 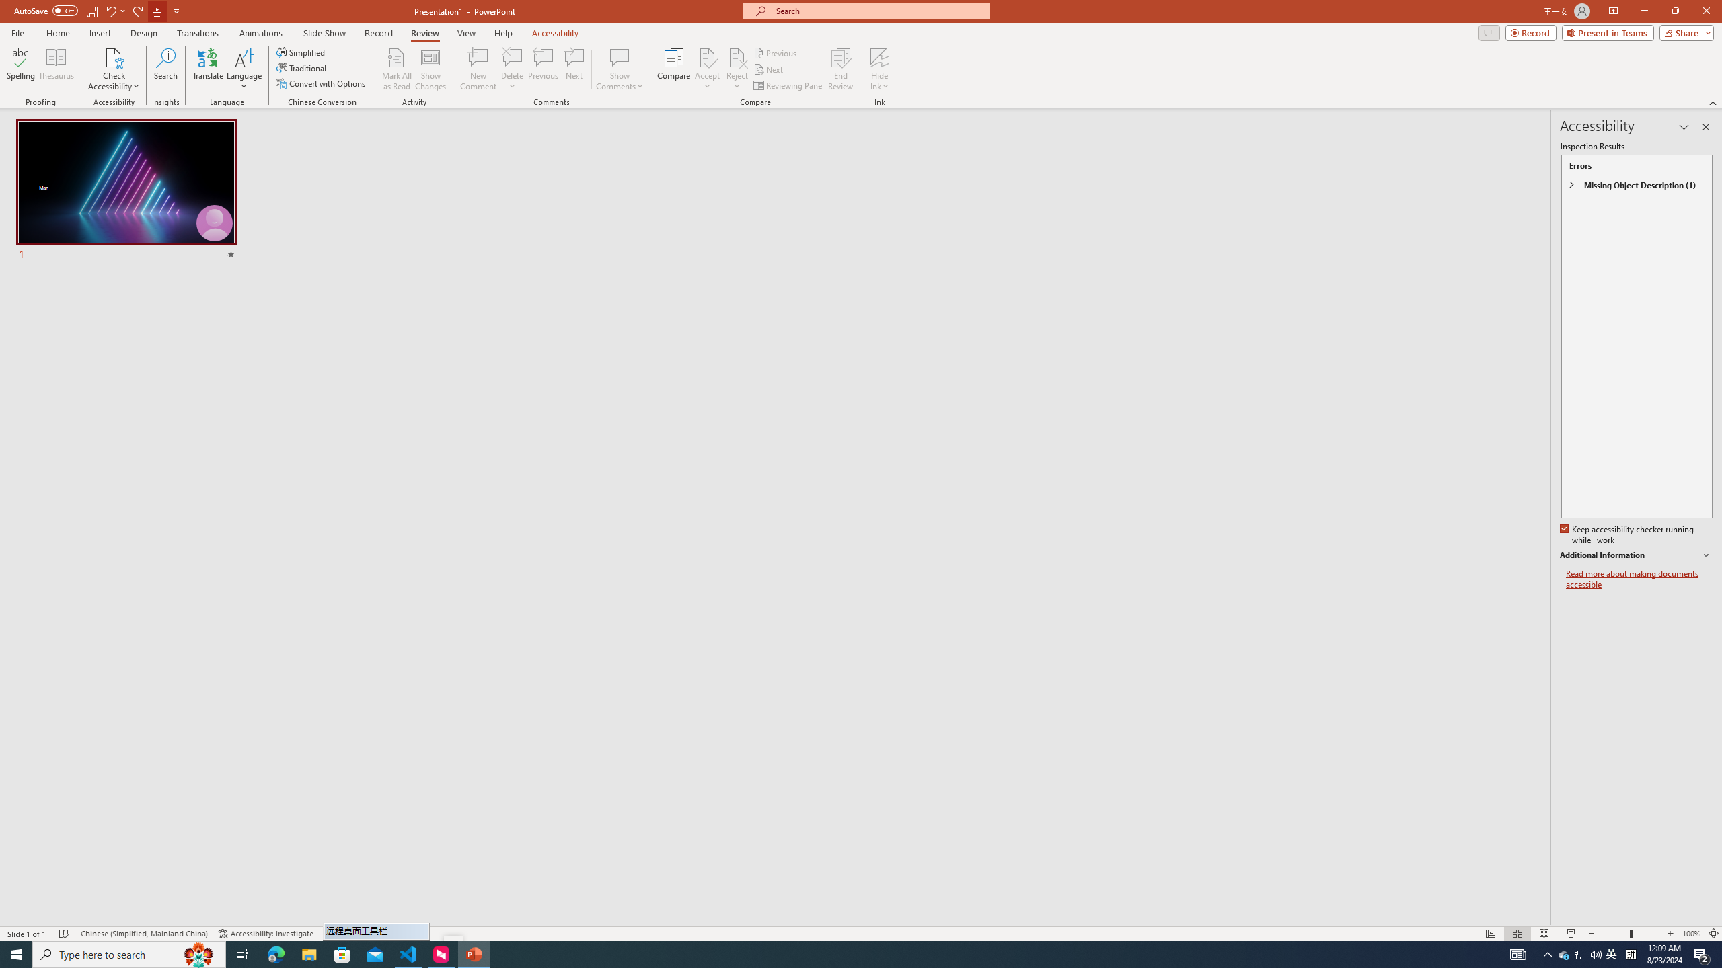 I want to click on Zoom 100%, so click(x=1691, y=934).